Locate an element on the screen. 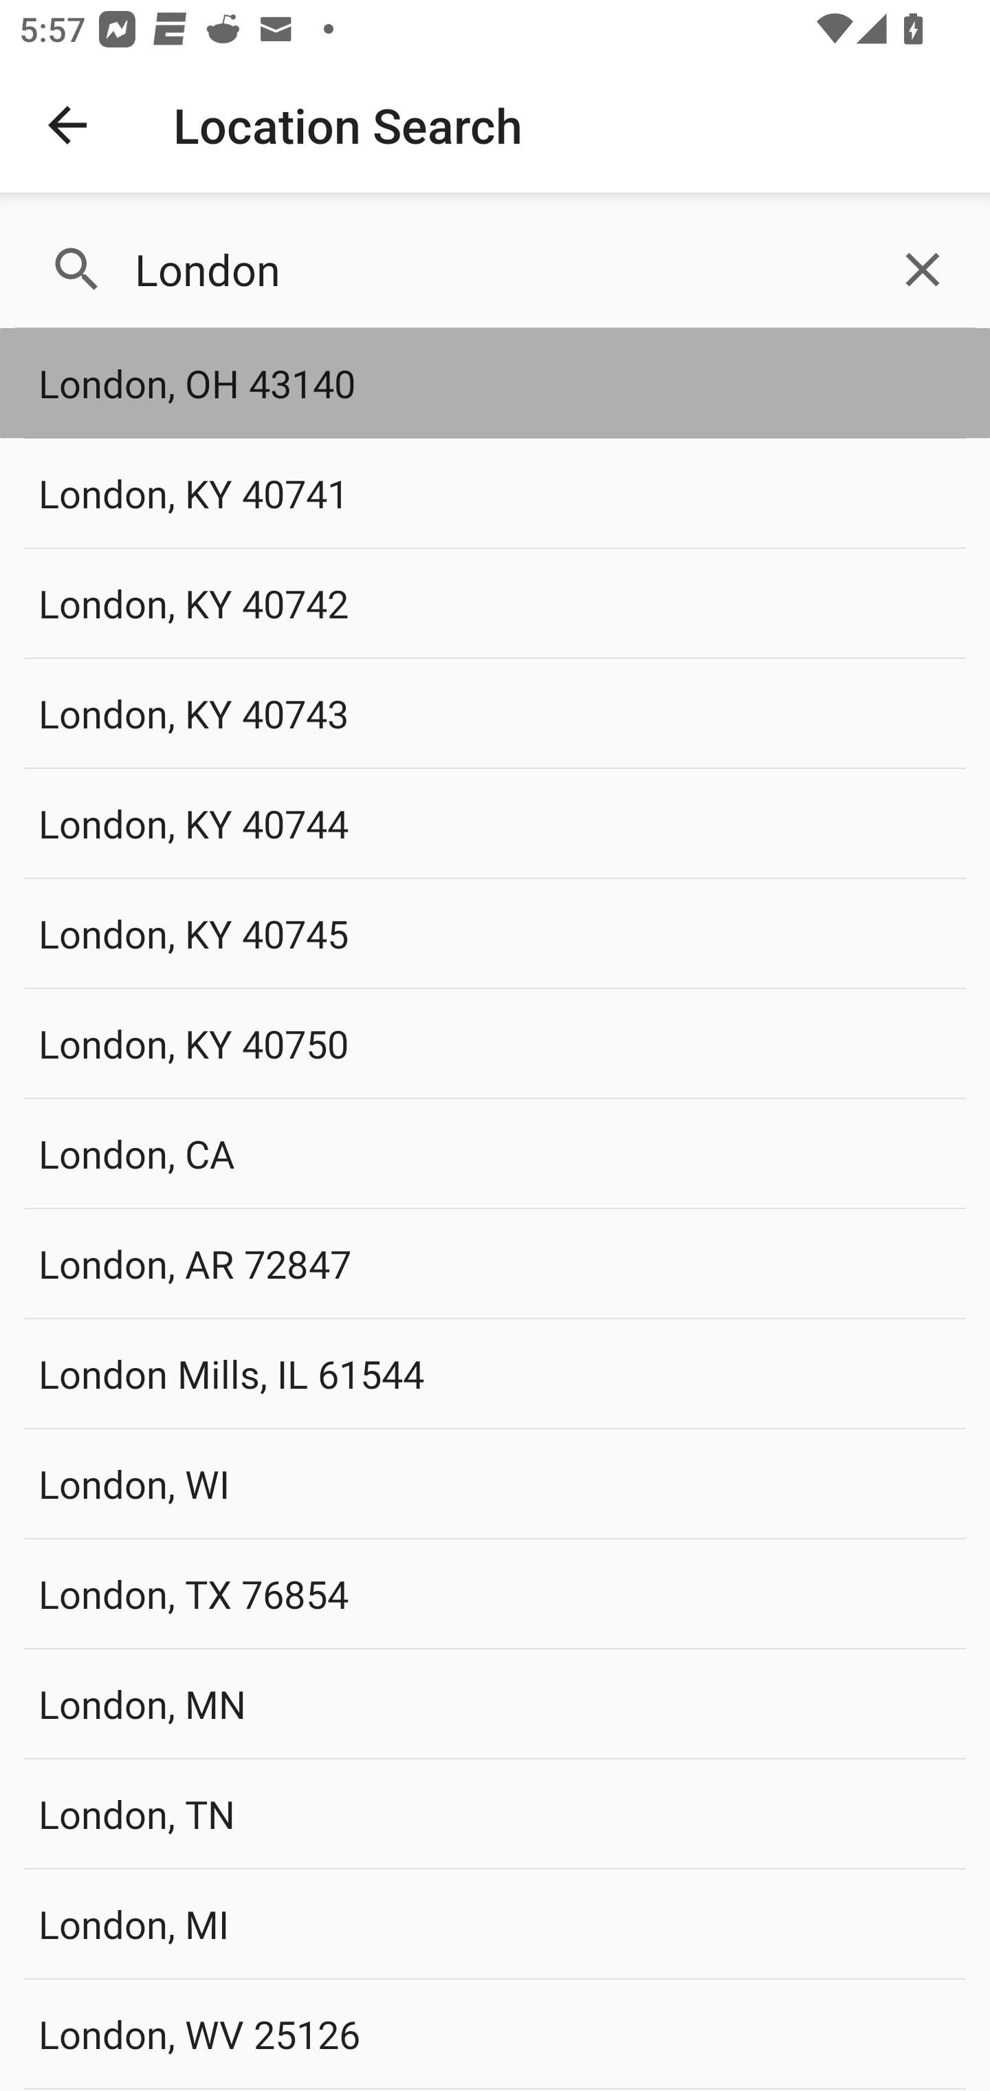  London, KY 40744 is located at coordinates (495, 823).